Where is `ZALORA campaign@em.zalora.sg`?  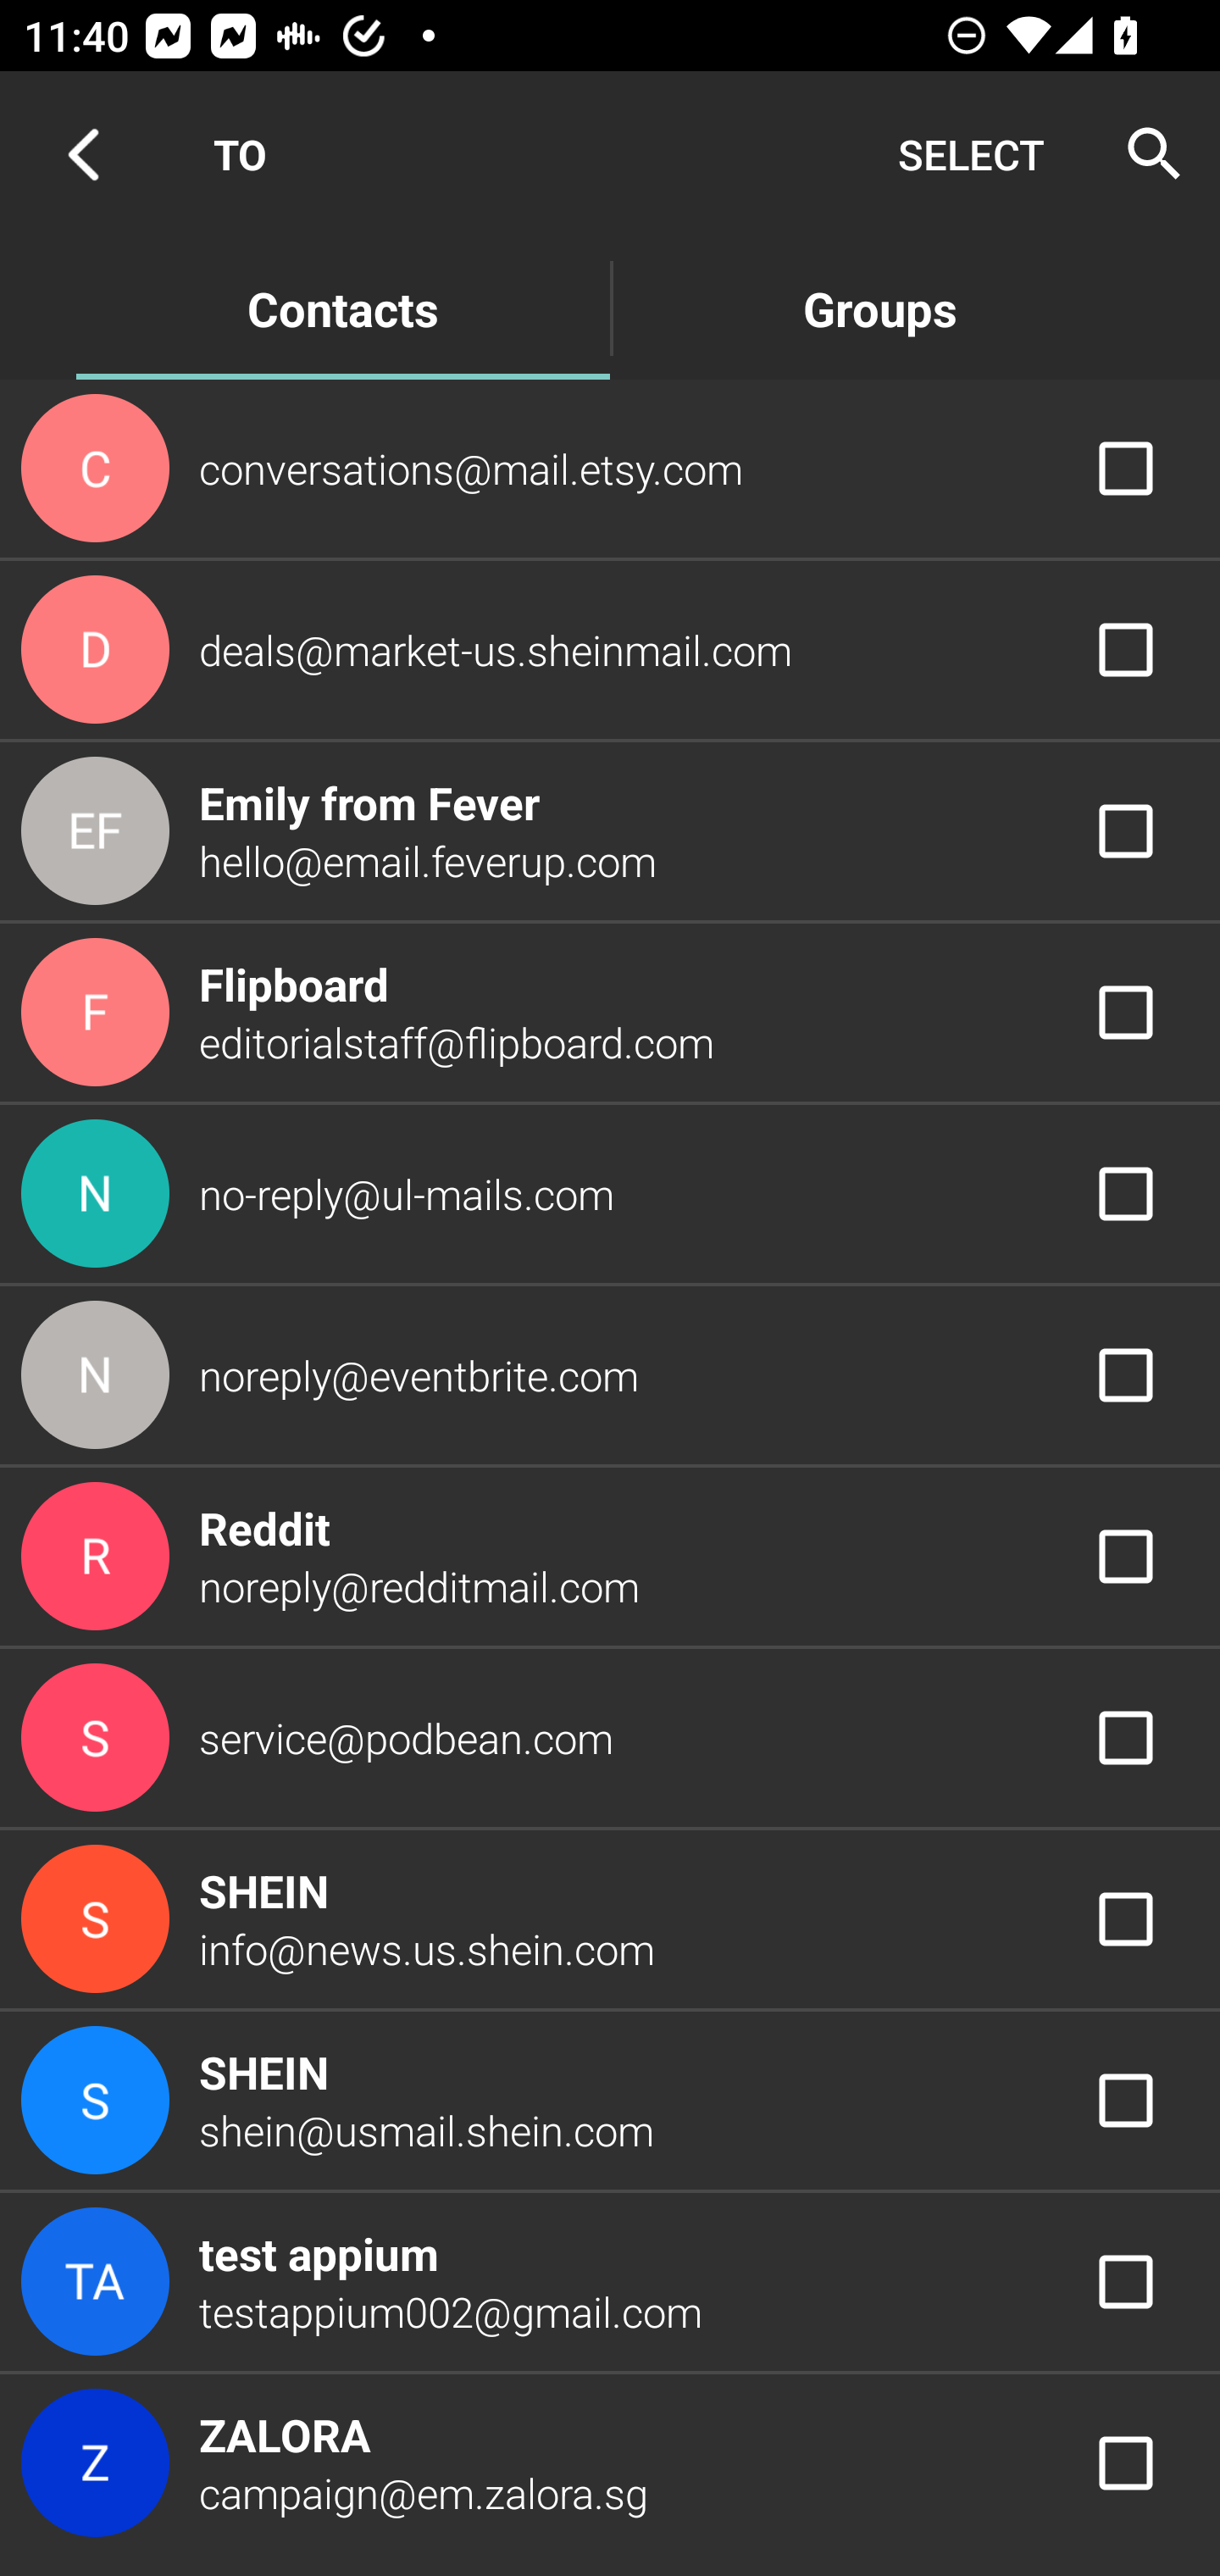
ZALORA campaign@em.zalora.sg is located at coordinates (610, 2463).